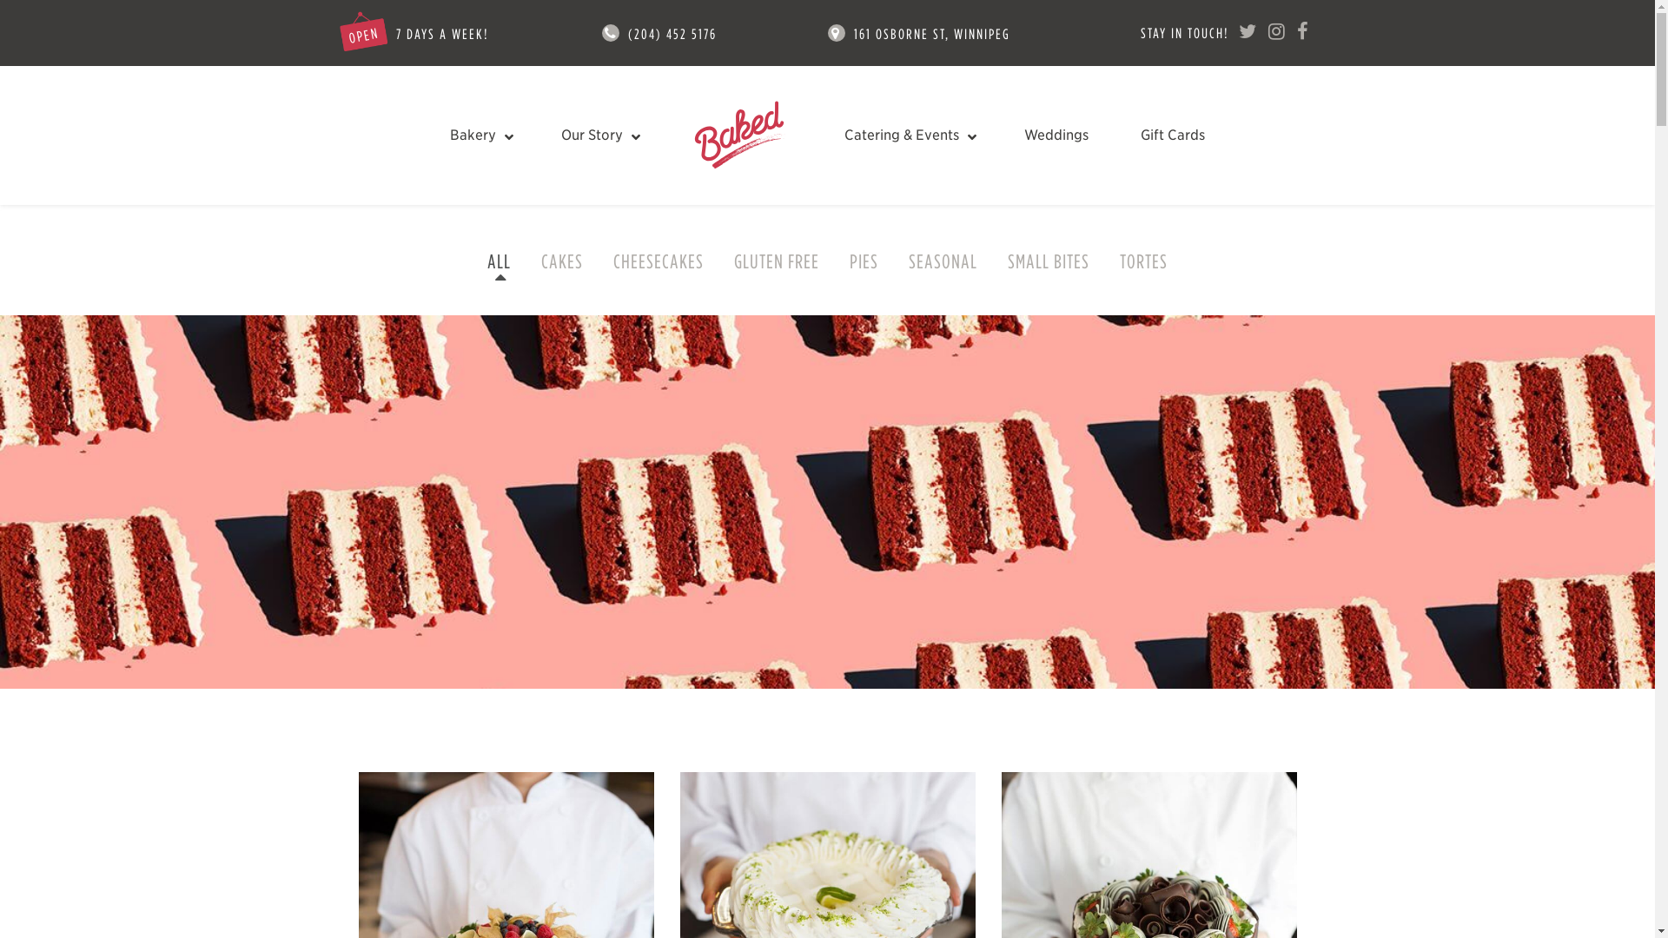  What do you see at coordinates (672, 35) in the screenshot?
I see `(204) 452 5176` at bounding box center [672, 35].